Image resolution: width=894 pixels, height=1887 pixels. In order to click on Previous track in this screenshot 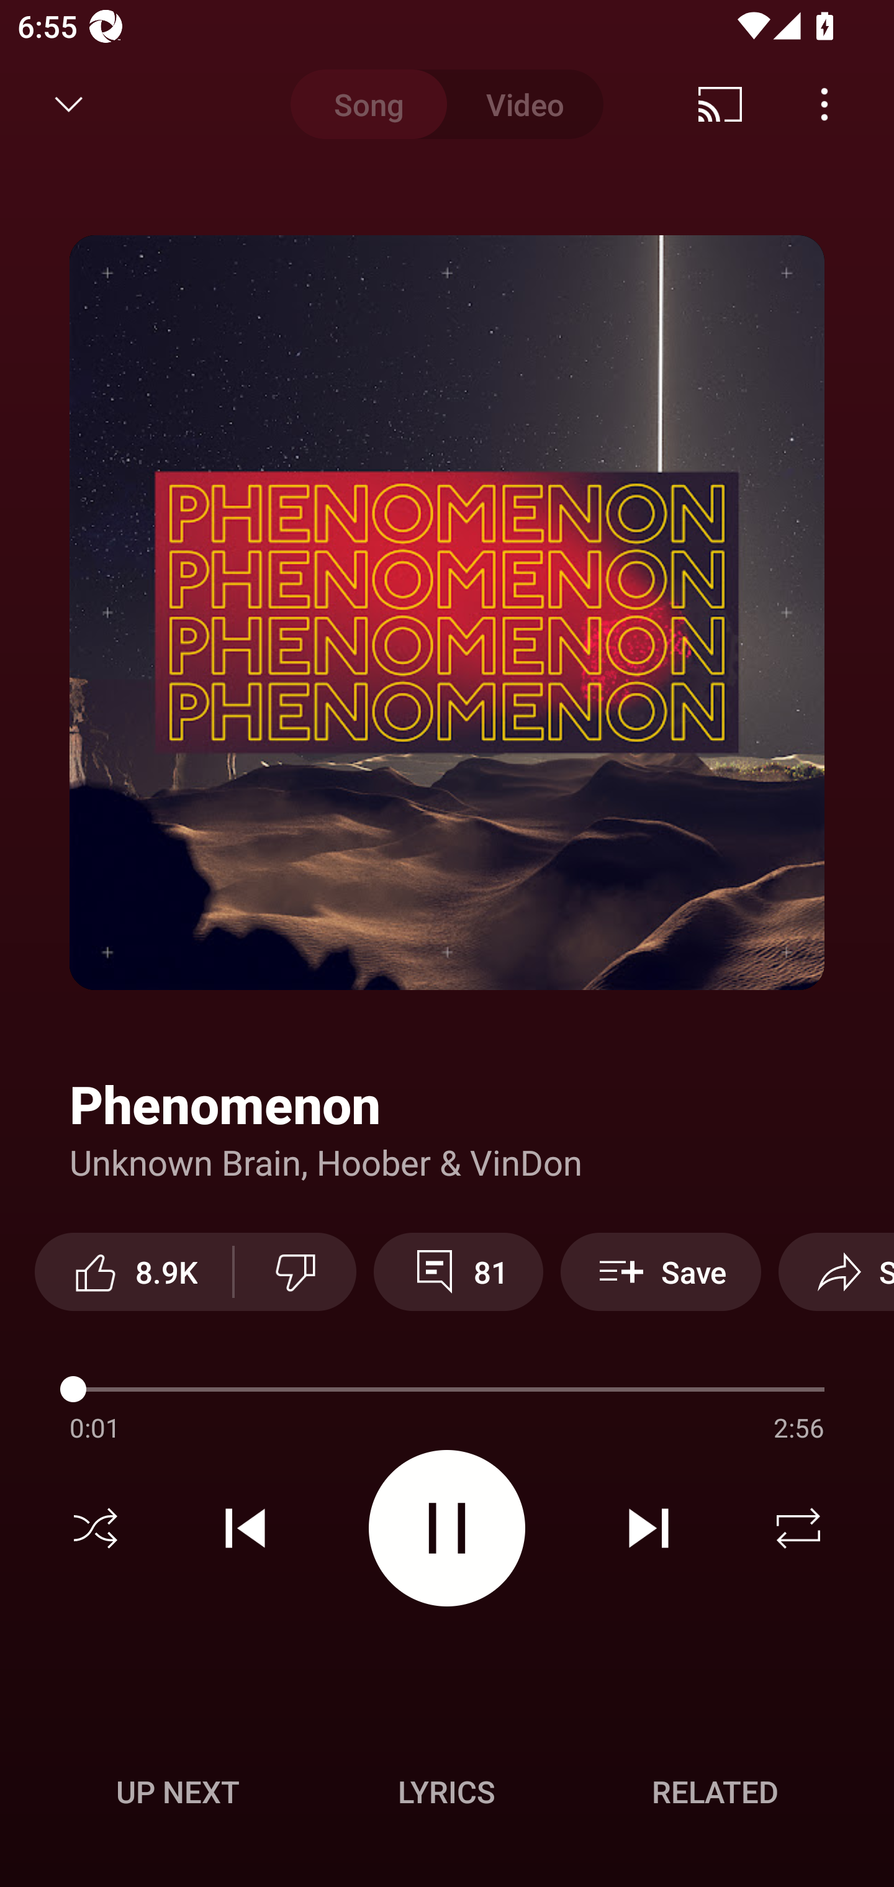, I will do `click(245, 1528)`.